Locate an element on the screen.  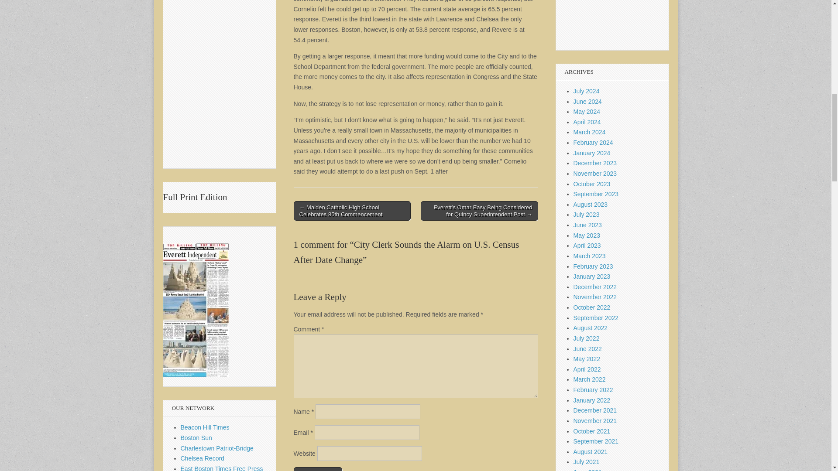
Chelsea Record is located at coordinates (203, 458).